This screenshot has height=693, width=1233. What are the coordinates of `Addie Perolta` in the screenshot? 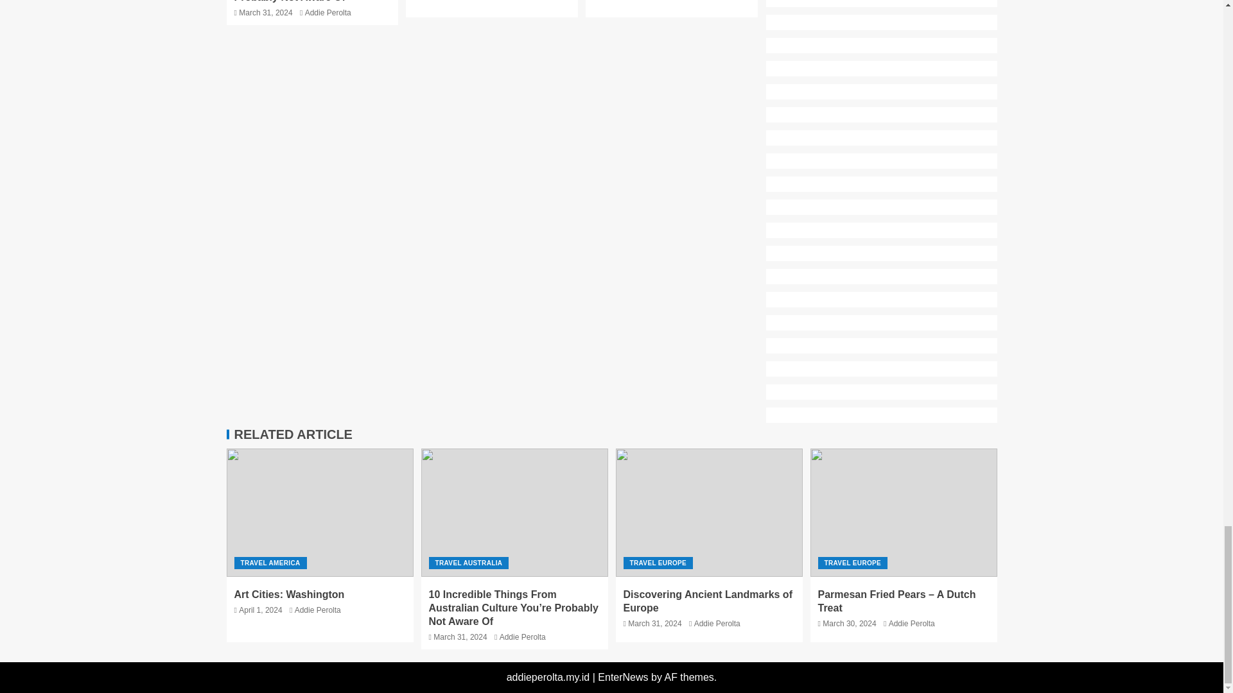 It's located at (328, 13).